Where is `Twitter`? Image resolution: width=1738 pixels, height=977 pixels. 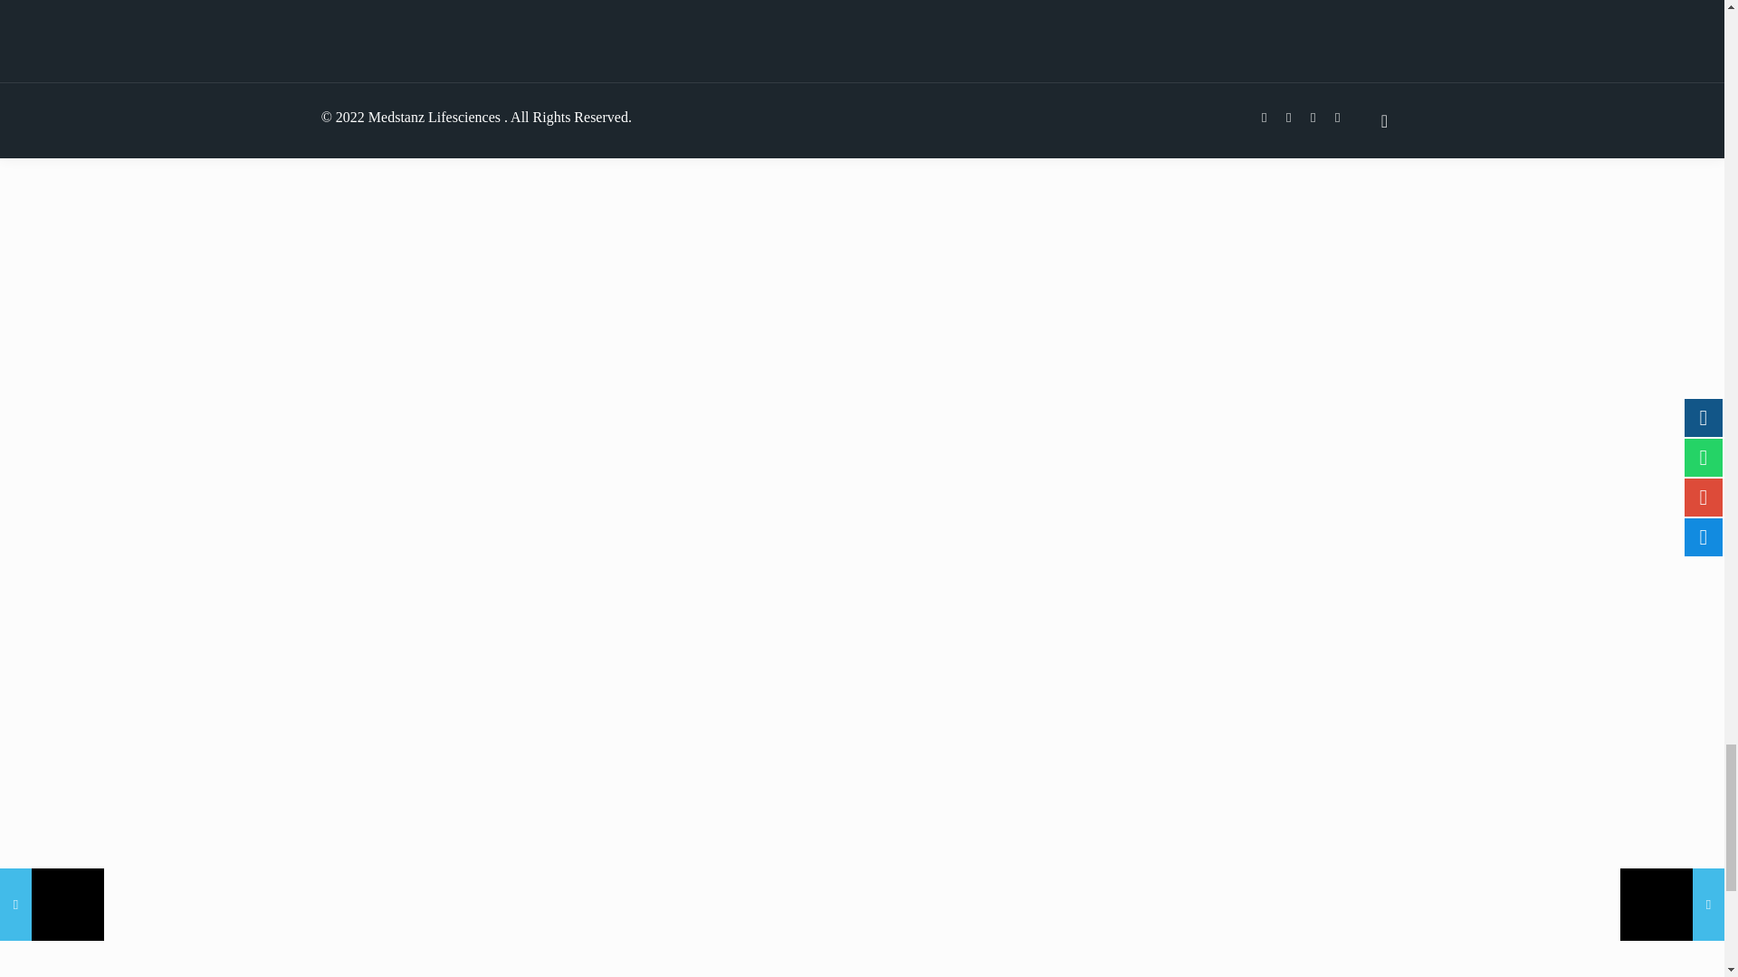 Twitter is located at coordinates (1289, 118).